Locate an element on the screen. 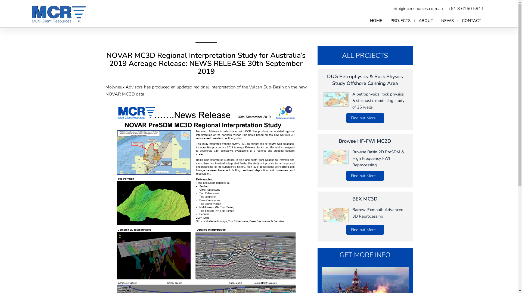 The width and height of the screenshot is (522, 293). PROJECTS is located at coordinates (400, 21).